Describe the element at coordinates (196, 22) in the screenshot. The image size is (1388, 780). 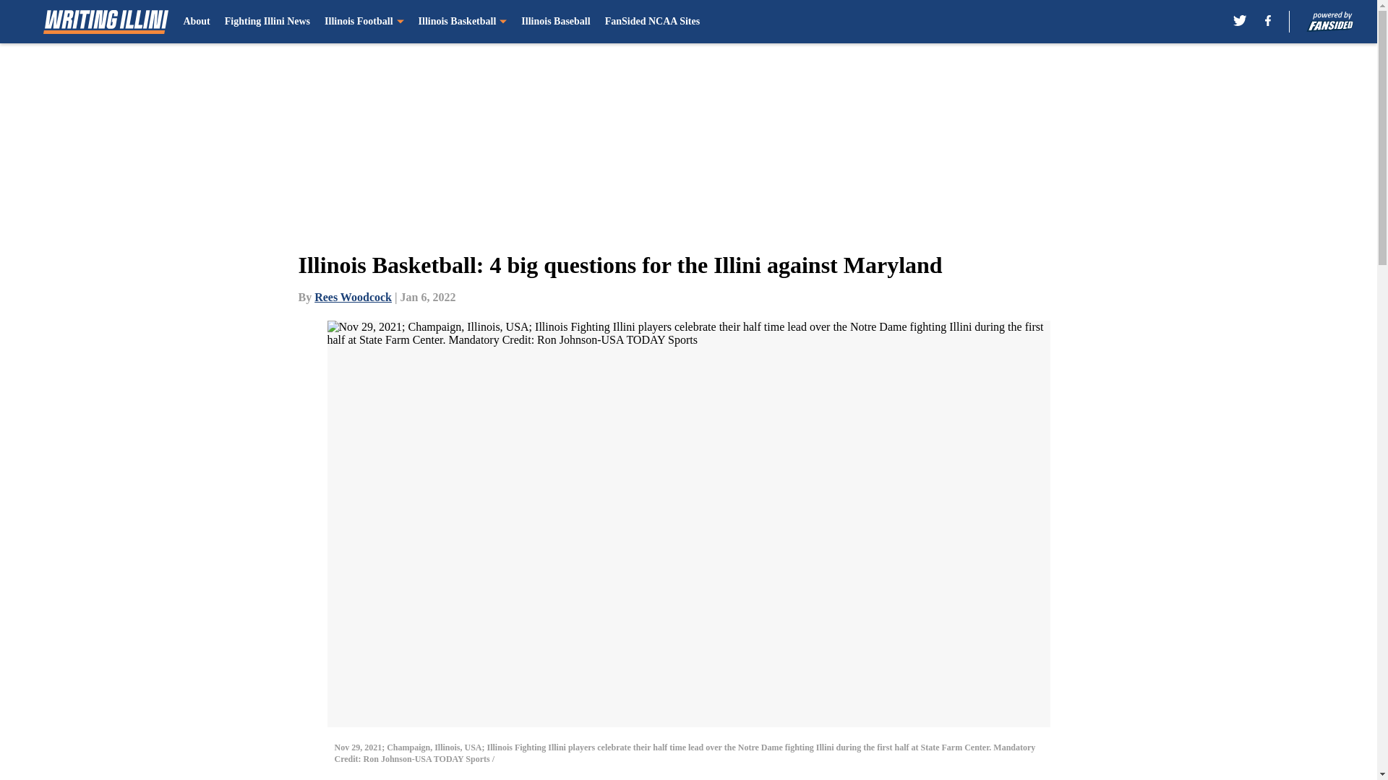
I see `About` at that location.